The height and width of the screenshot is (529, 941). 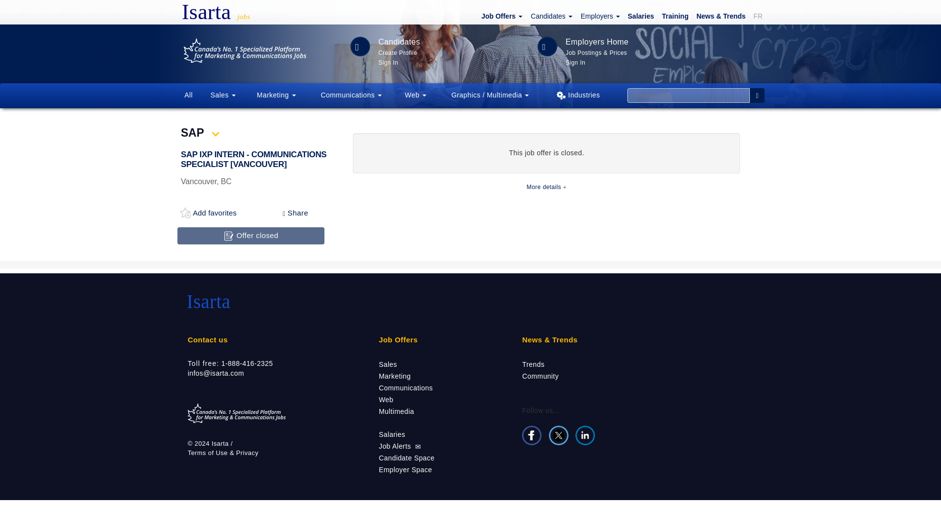 I want to click on Create Profile, so click(x=397, y=52).